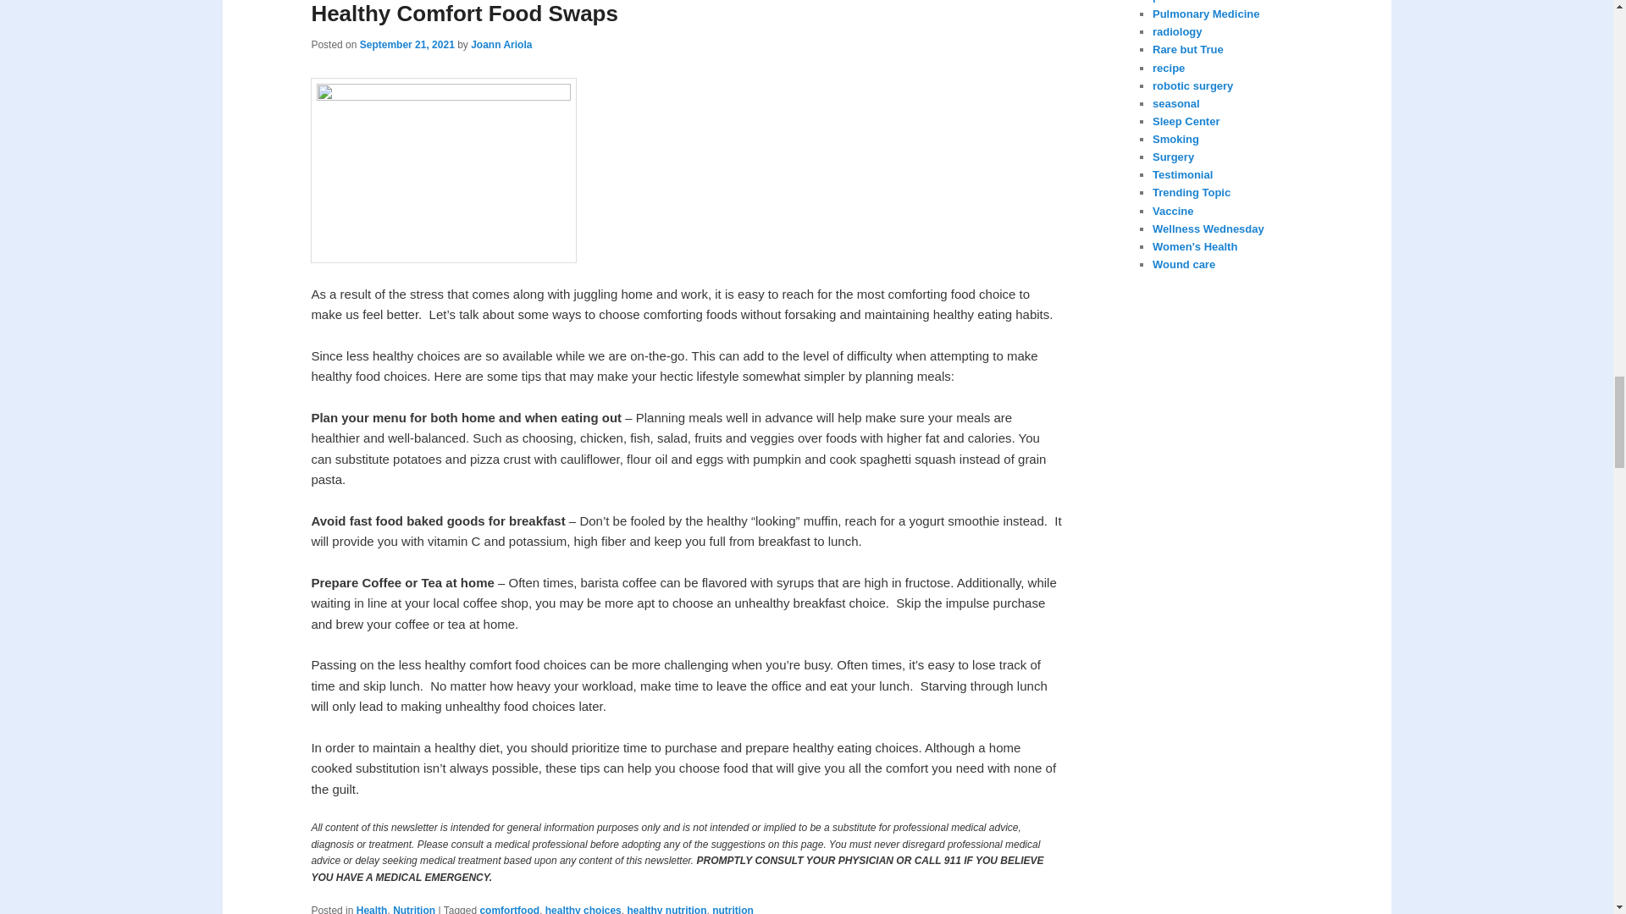 Image resolution: width=1626 pixels, height=914 pixels. I want to click on September 21, 2021, so click(406, 45).